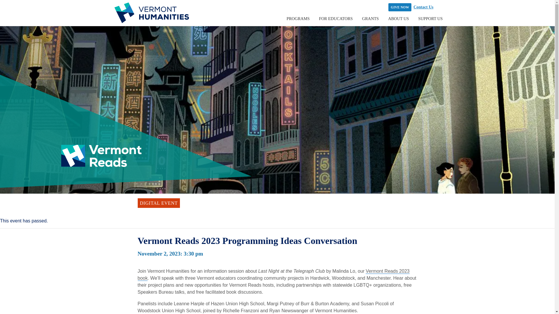 The image size is (559, 314). What do you see at coordinates (370, 19) in the screenshot?
I see `GRANTS` at bounding box center [370, 19].